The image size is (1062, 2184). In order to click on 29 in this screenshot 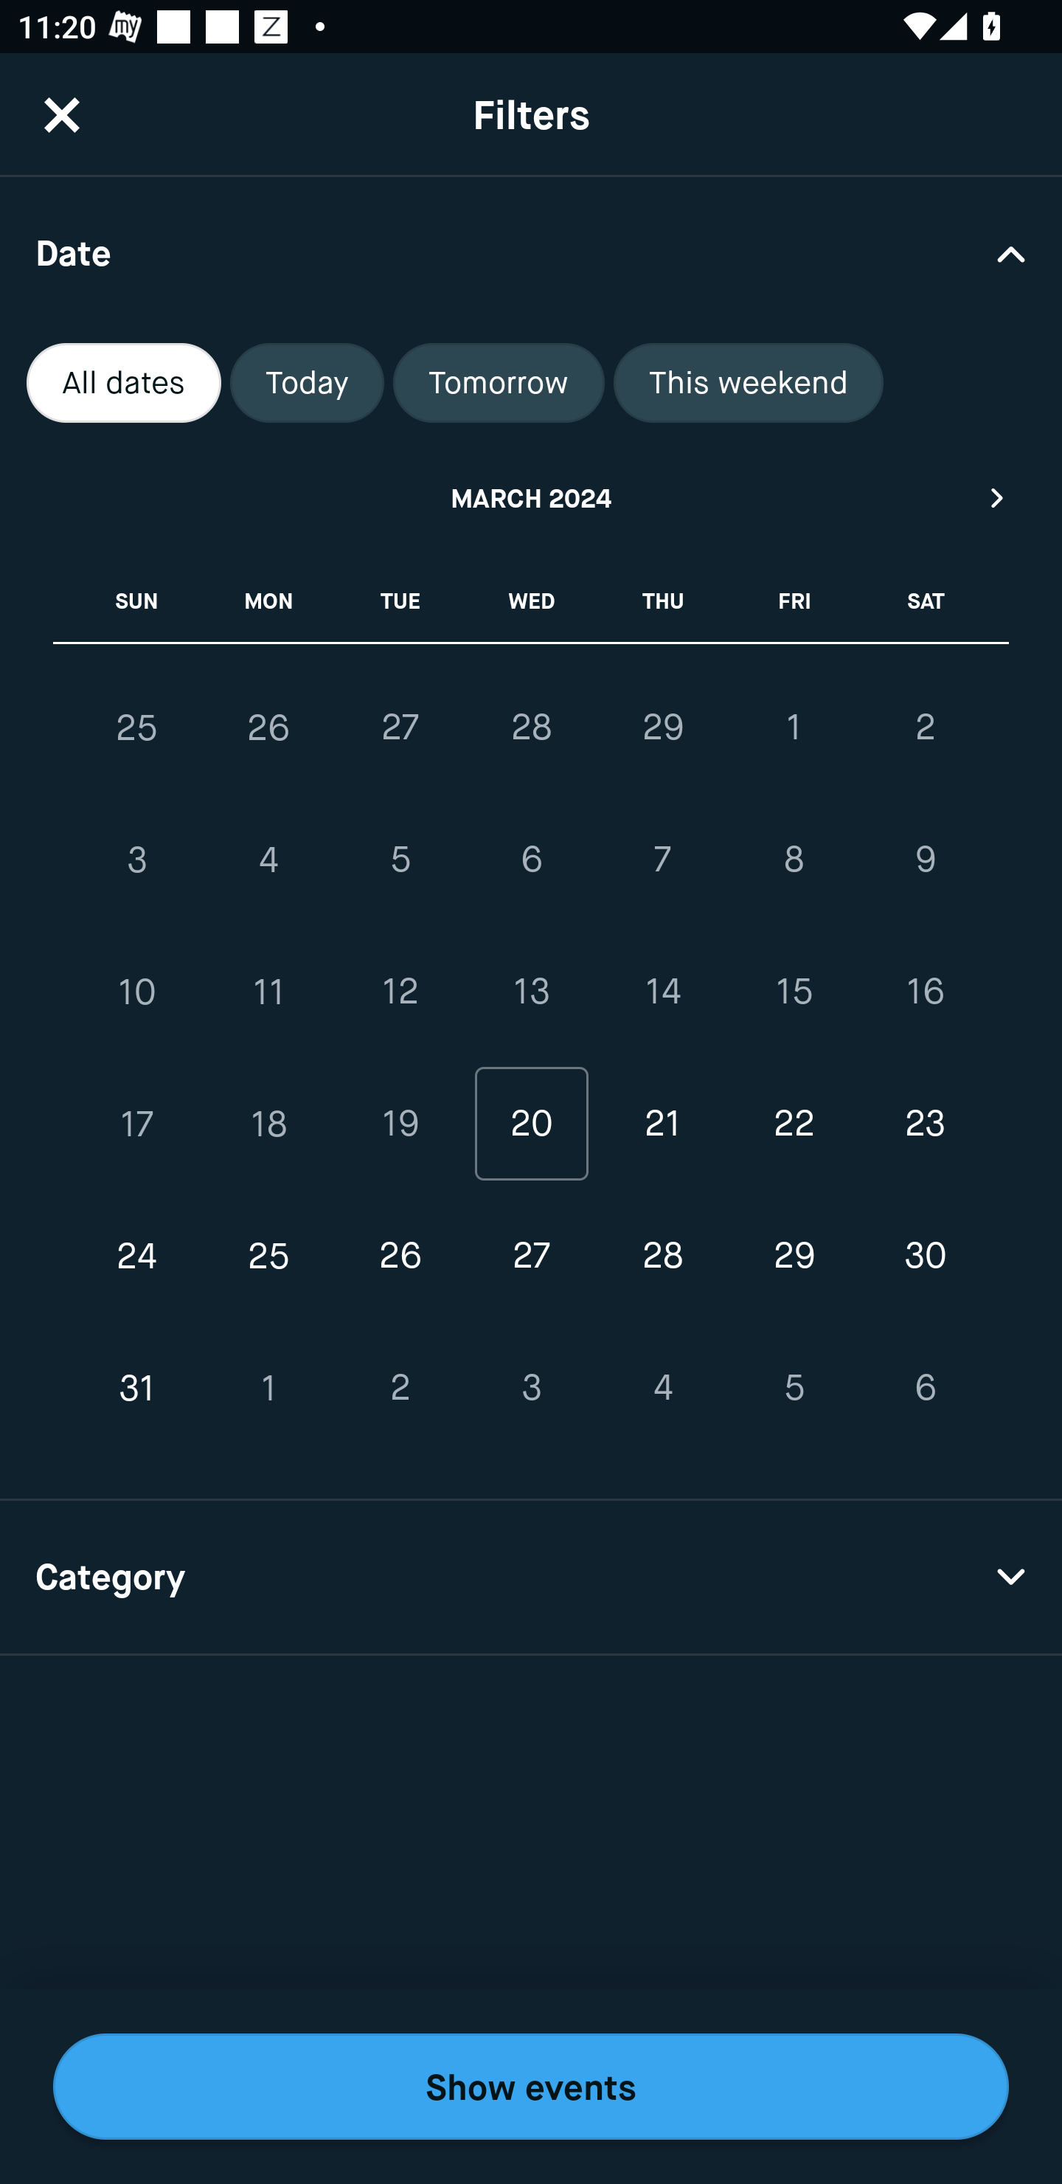, I will do `click(794, 1256)`.